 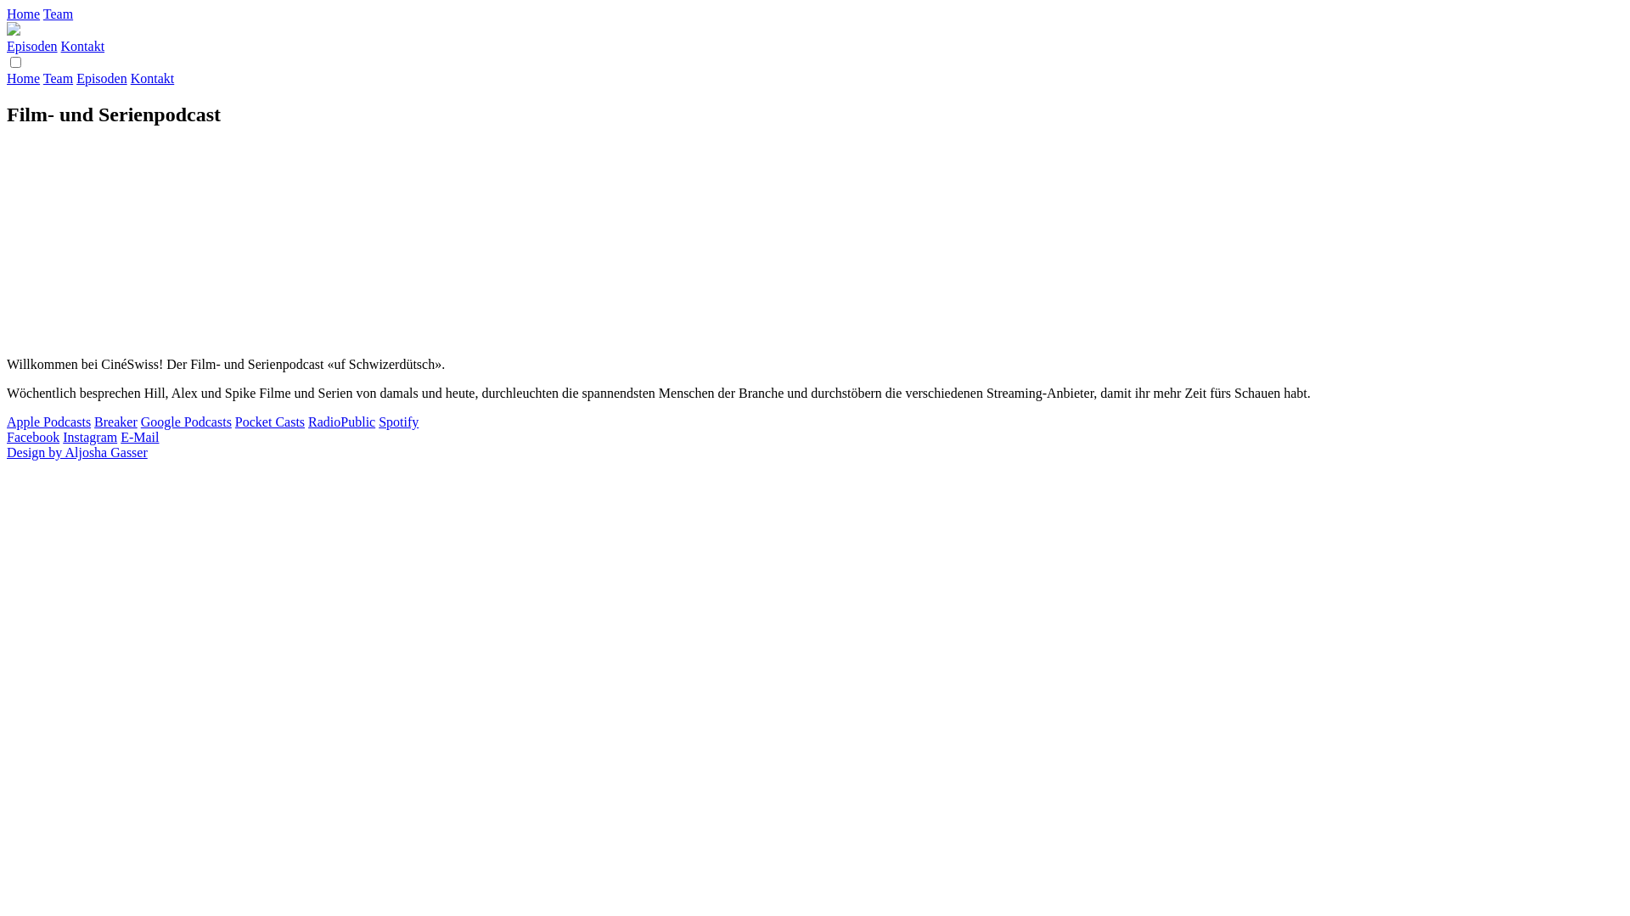 I want to click on Kontakt, so click(x=83, y=46).